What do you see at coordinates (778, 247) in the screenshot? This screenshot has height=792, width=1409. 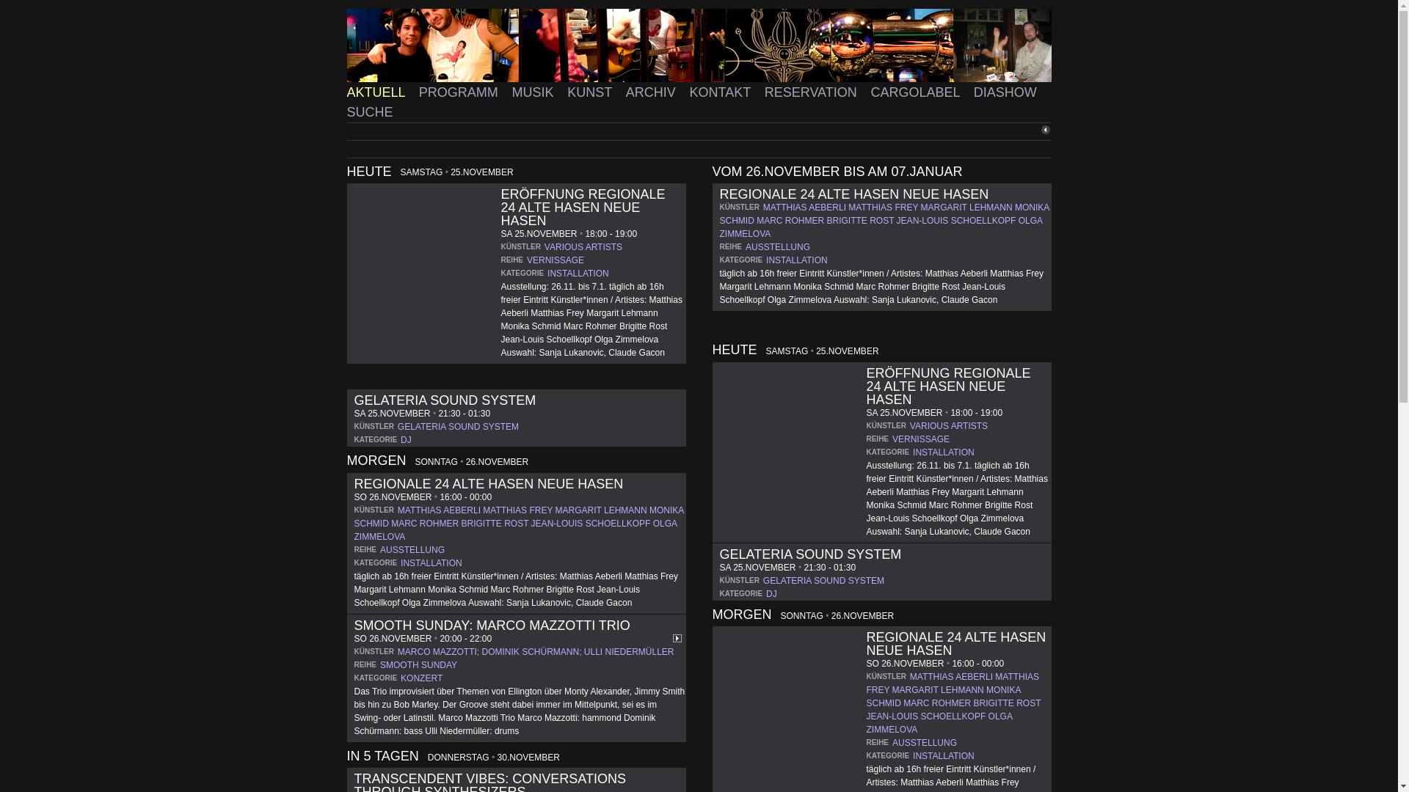 I see `AUSSTELLUNG` at bounding box center [778, 247].